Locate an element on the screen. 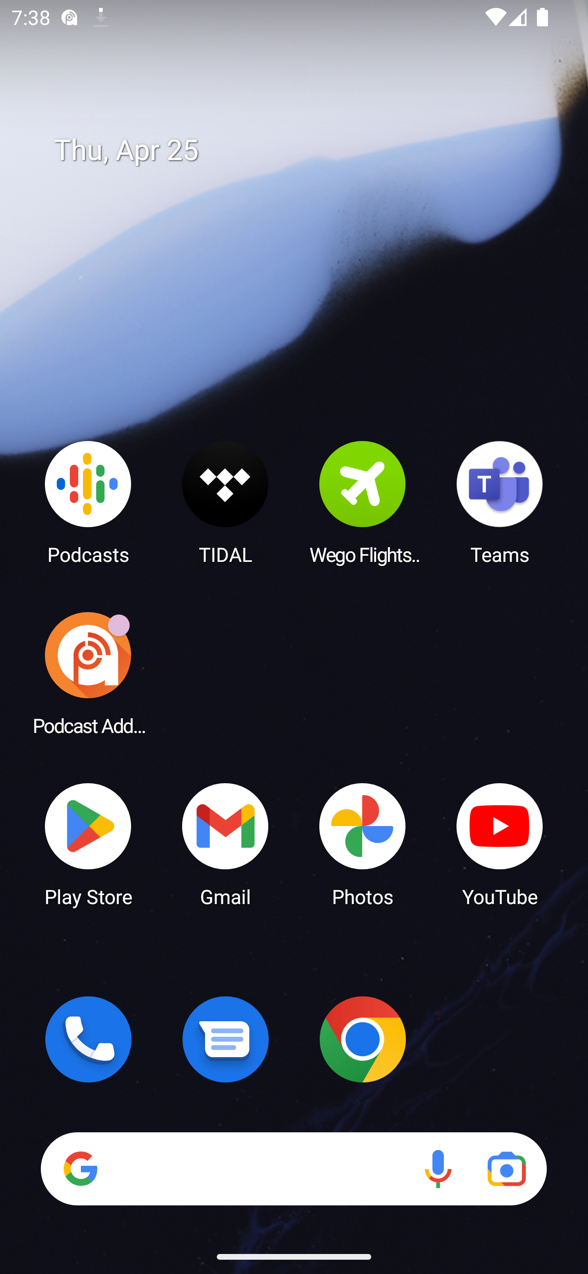 The height and width of the screenshot is (1274, 588). Thu, Apr 25 is located at coordinates (305, 150).